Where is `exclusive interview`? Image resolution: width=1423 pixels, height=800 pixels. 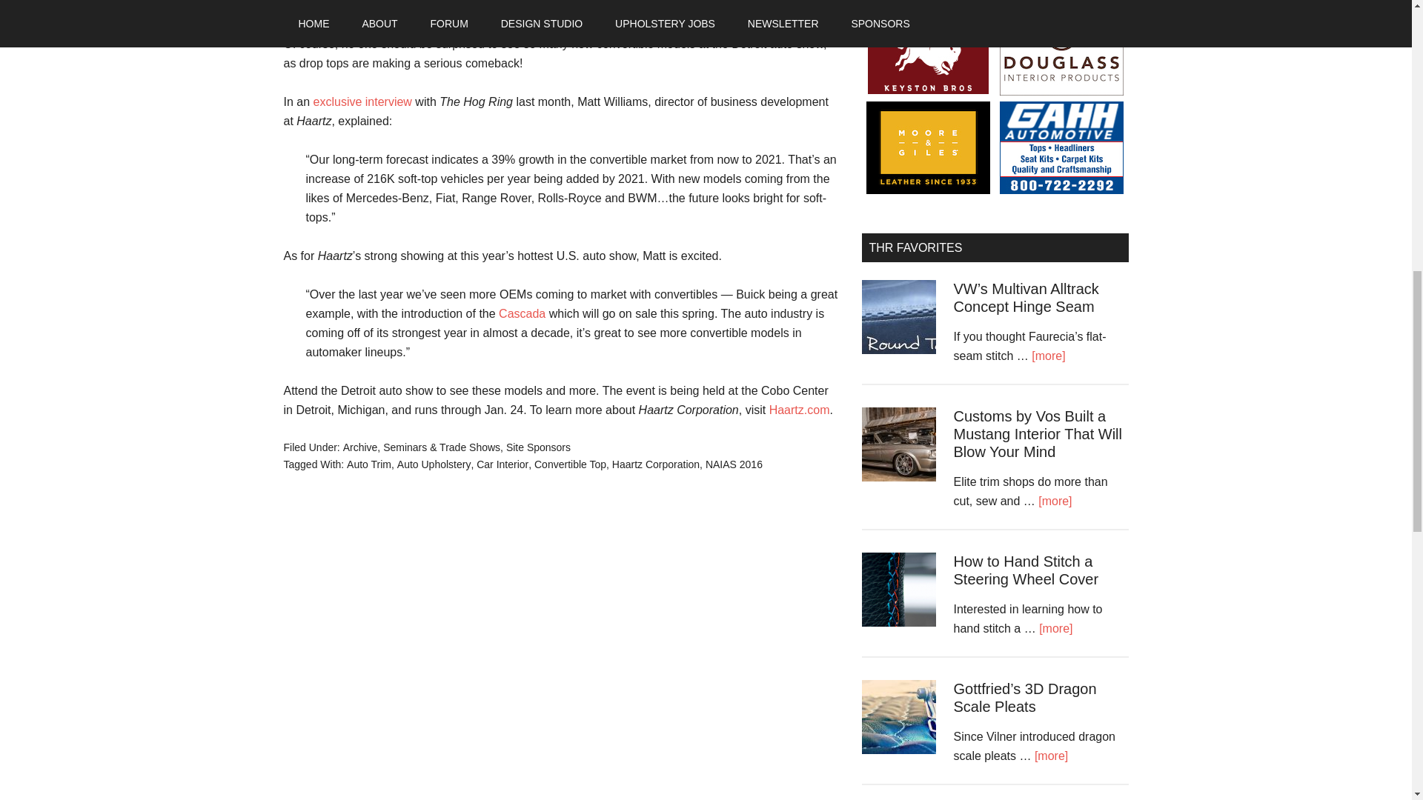 exclusive interview is located at coordinates (362, 101).